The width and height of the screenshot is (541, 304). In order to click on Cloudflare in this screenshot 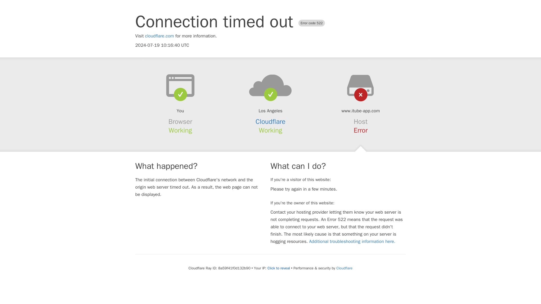, I will do `click(344, 268)`.